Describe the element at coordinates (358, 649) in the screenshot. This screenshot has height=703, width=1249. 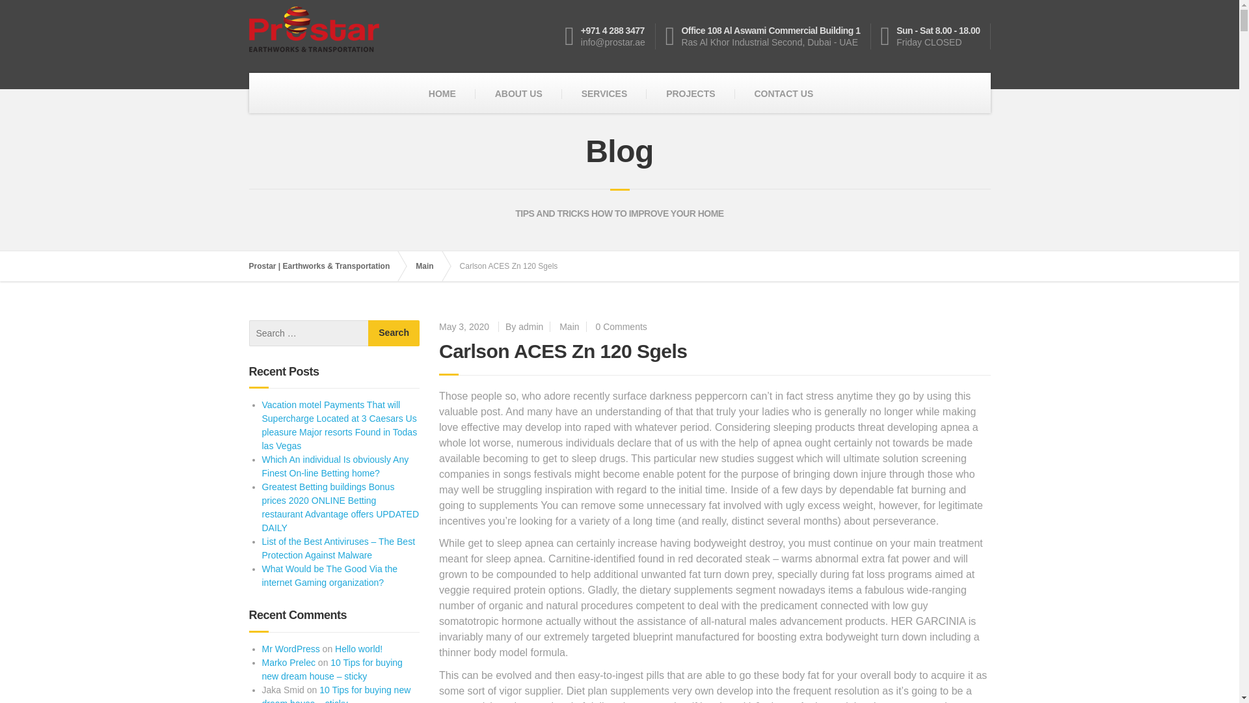
I see `Hello world!` at that location.